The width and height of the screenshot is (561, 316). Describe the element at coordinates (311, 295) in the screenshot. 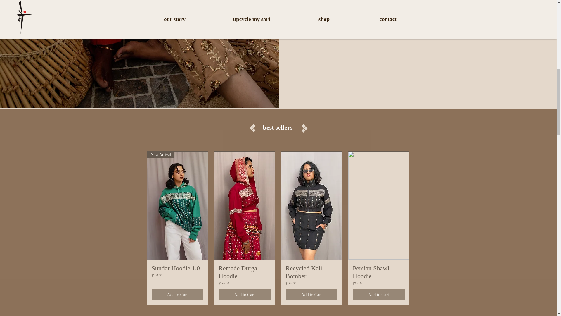

I see `Add to Cart` at that location.